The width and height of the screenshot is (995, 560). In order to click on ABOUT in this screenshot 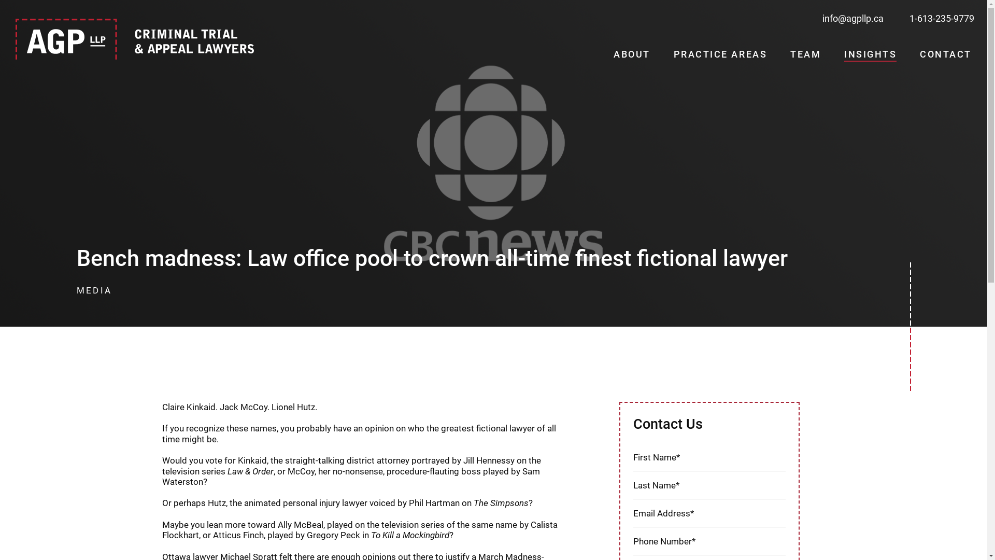, I will do `click(632, 54)`.